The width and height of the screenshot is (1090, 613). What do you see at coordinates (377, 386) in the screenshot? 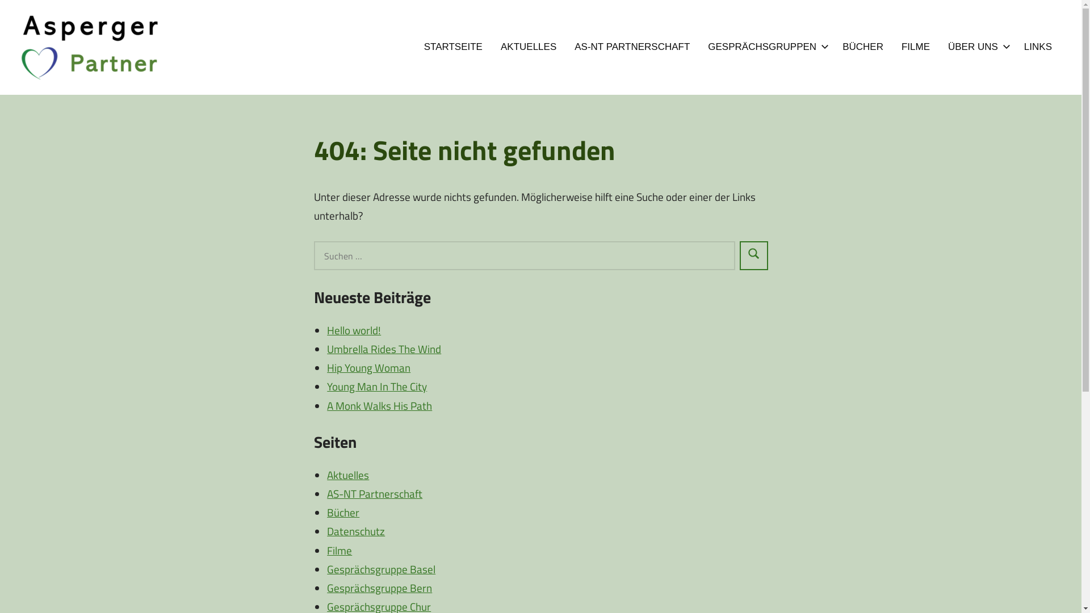
I see `Young Man In The City` at bounding box center [377, 386].